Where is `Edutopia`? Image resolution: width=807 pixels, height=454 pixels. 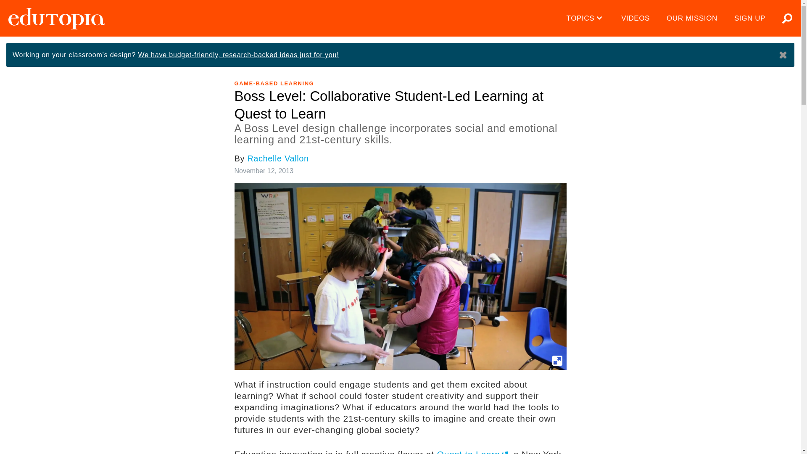
Edutopia is located at coordinates (56, 18).